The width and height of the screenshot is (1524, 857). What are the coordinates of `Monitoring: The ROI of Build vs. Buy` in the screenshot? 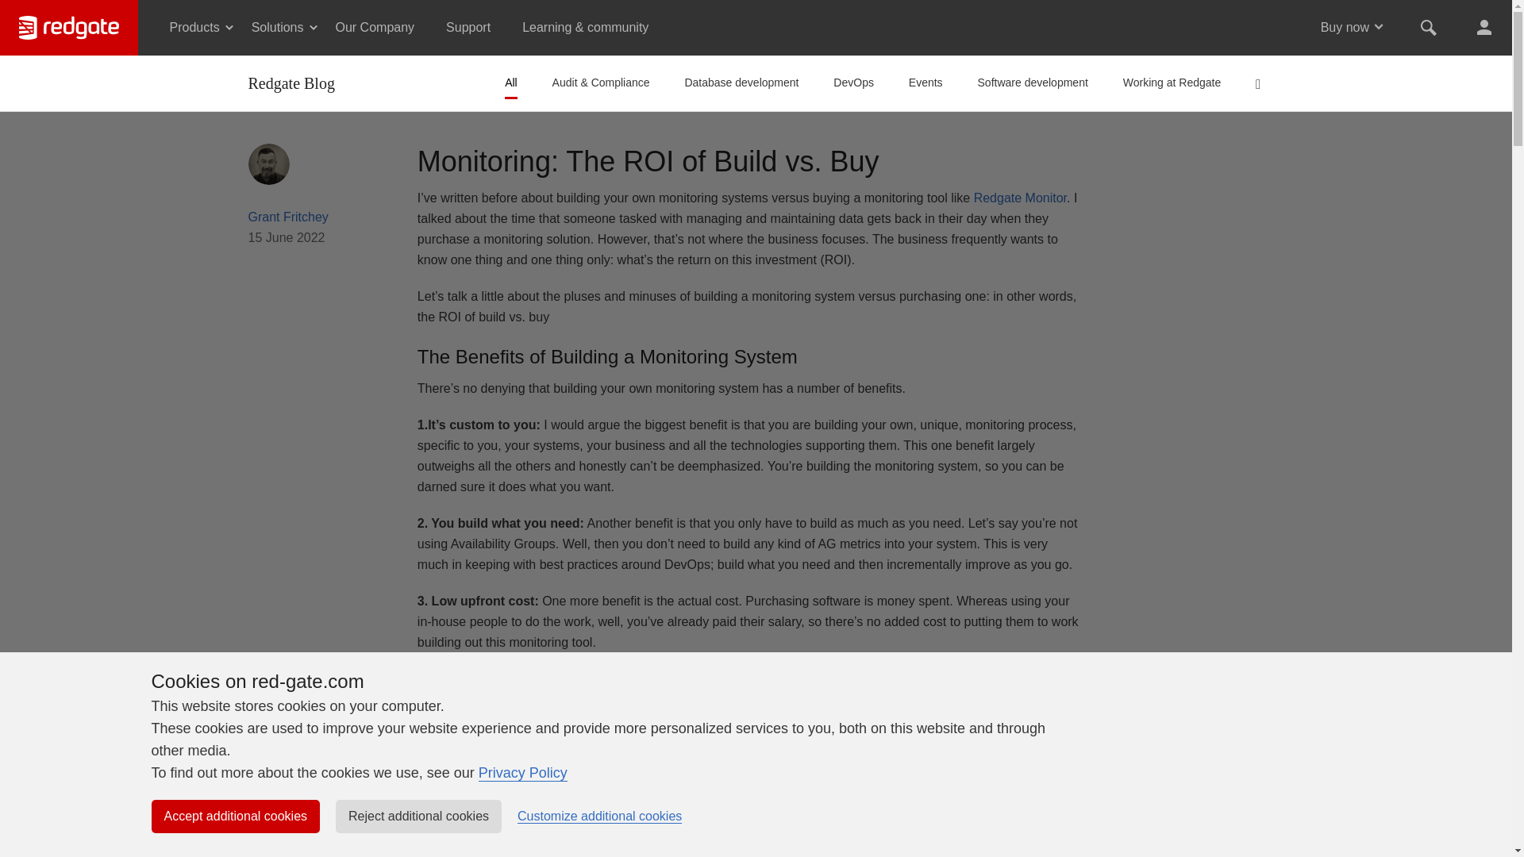 It's located at (648, 160).